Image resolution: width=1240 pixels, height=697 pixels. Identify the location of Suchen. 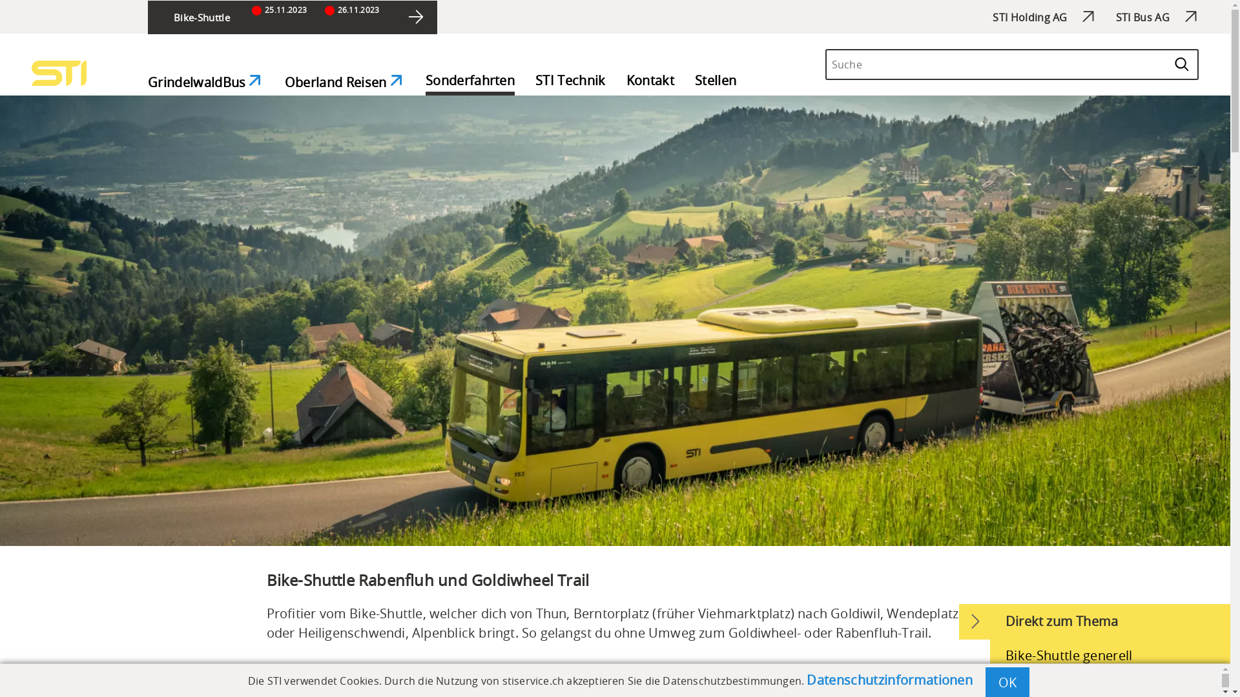
(1188, 62).